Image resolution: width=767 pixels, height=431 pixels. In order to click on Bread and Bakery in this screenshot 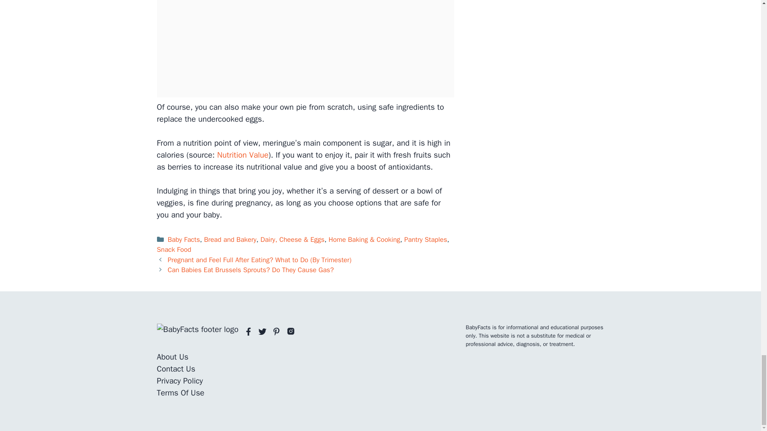, I will do `click(230, 239)`.